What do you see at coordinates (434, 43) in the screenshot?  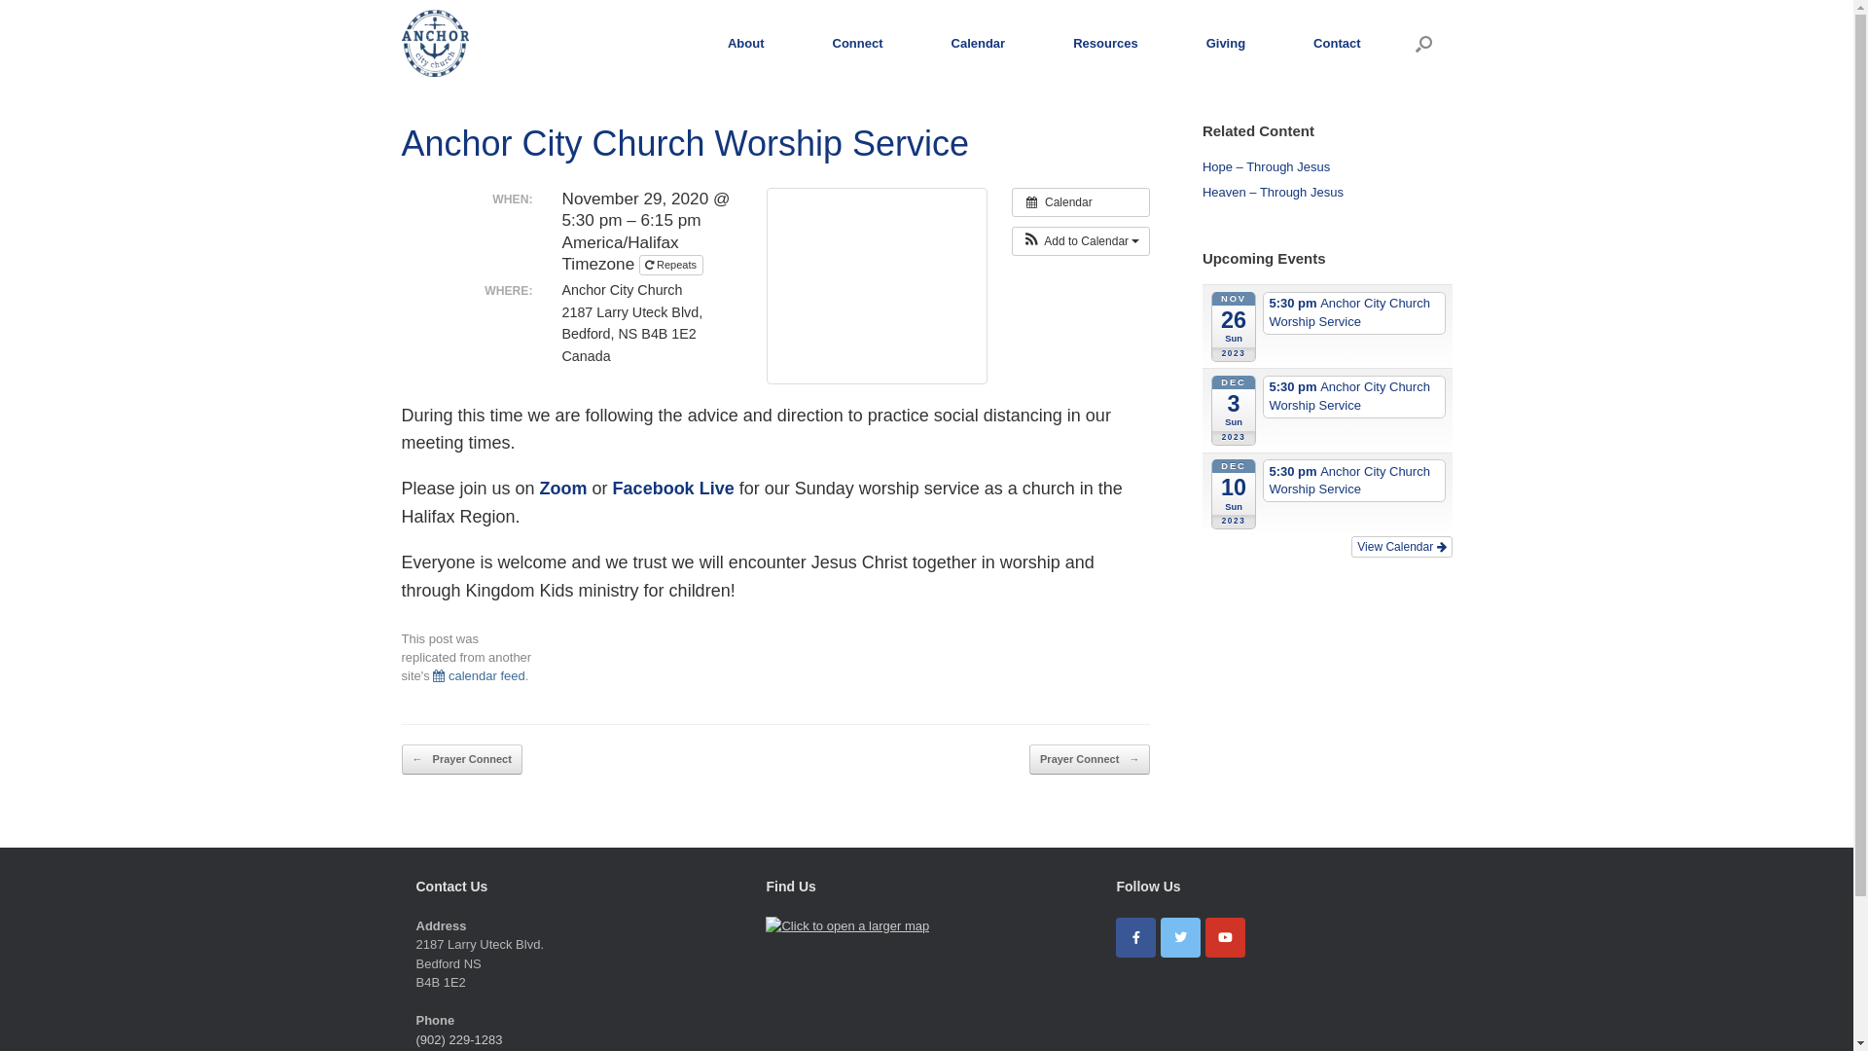 I see `Anchor City Church` at bounding box center [434, 43].